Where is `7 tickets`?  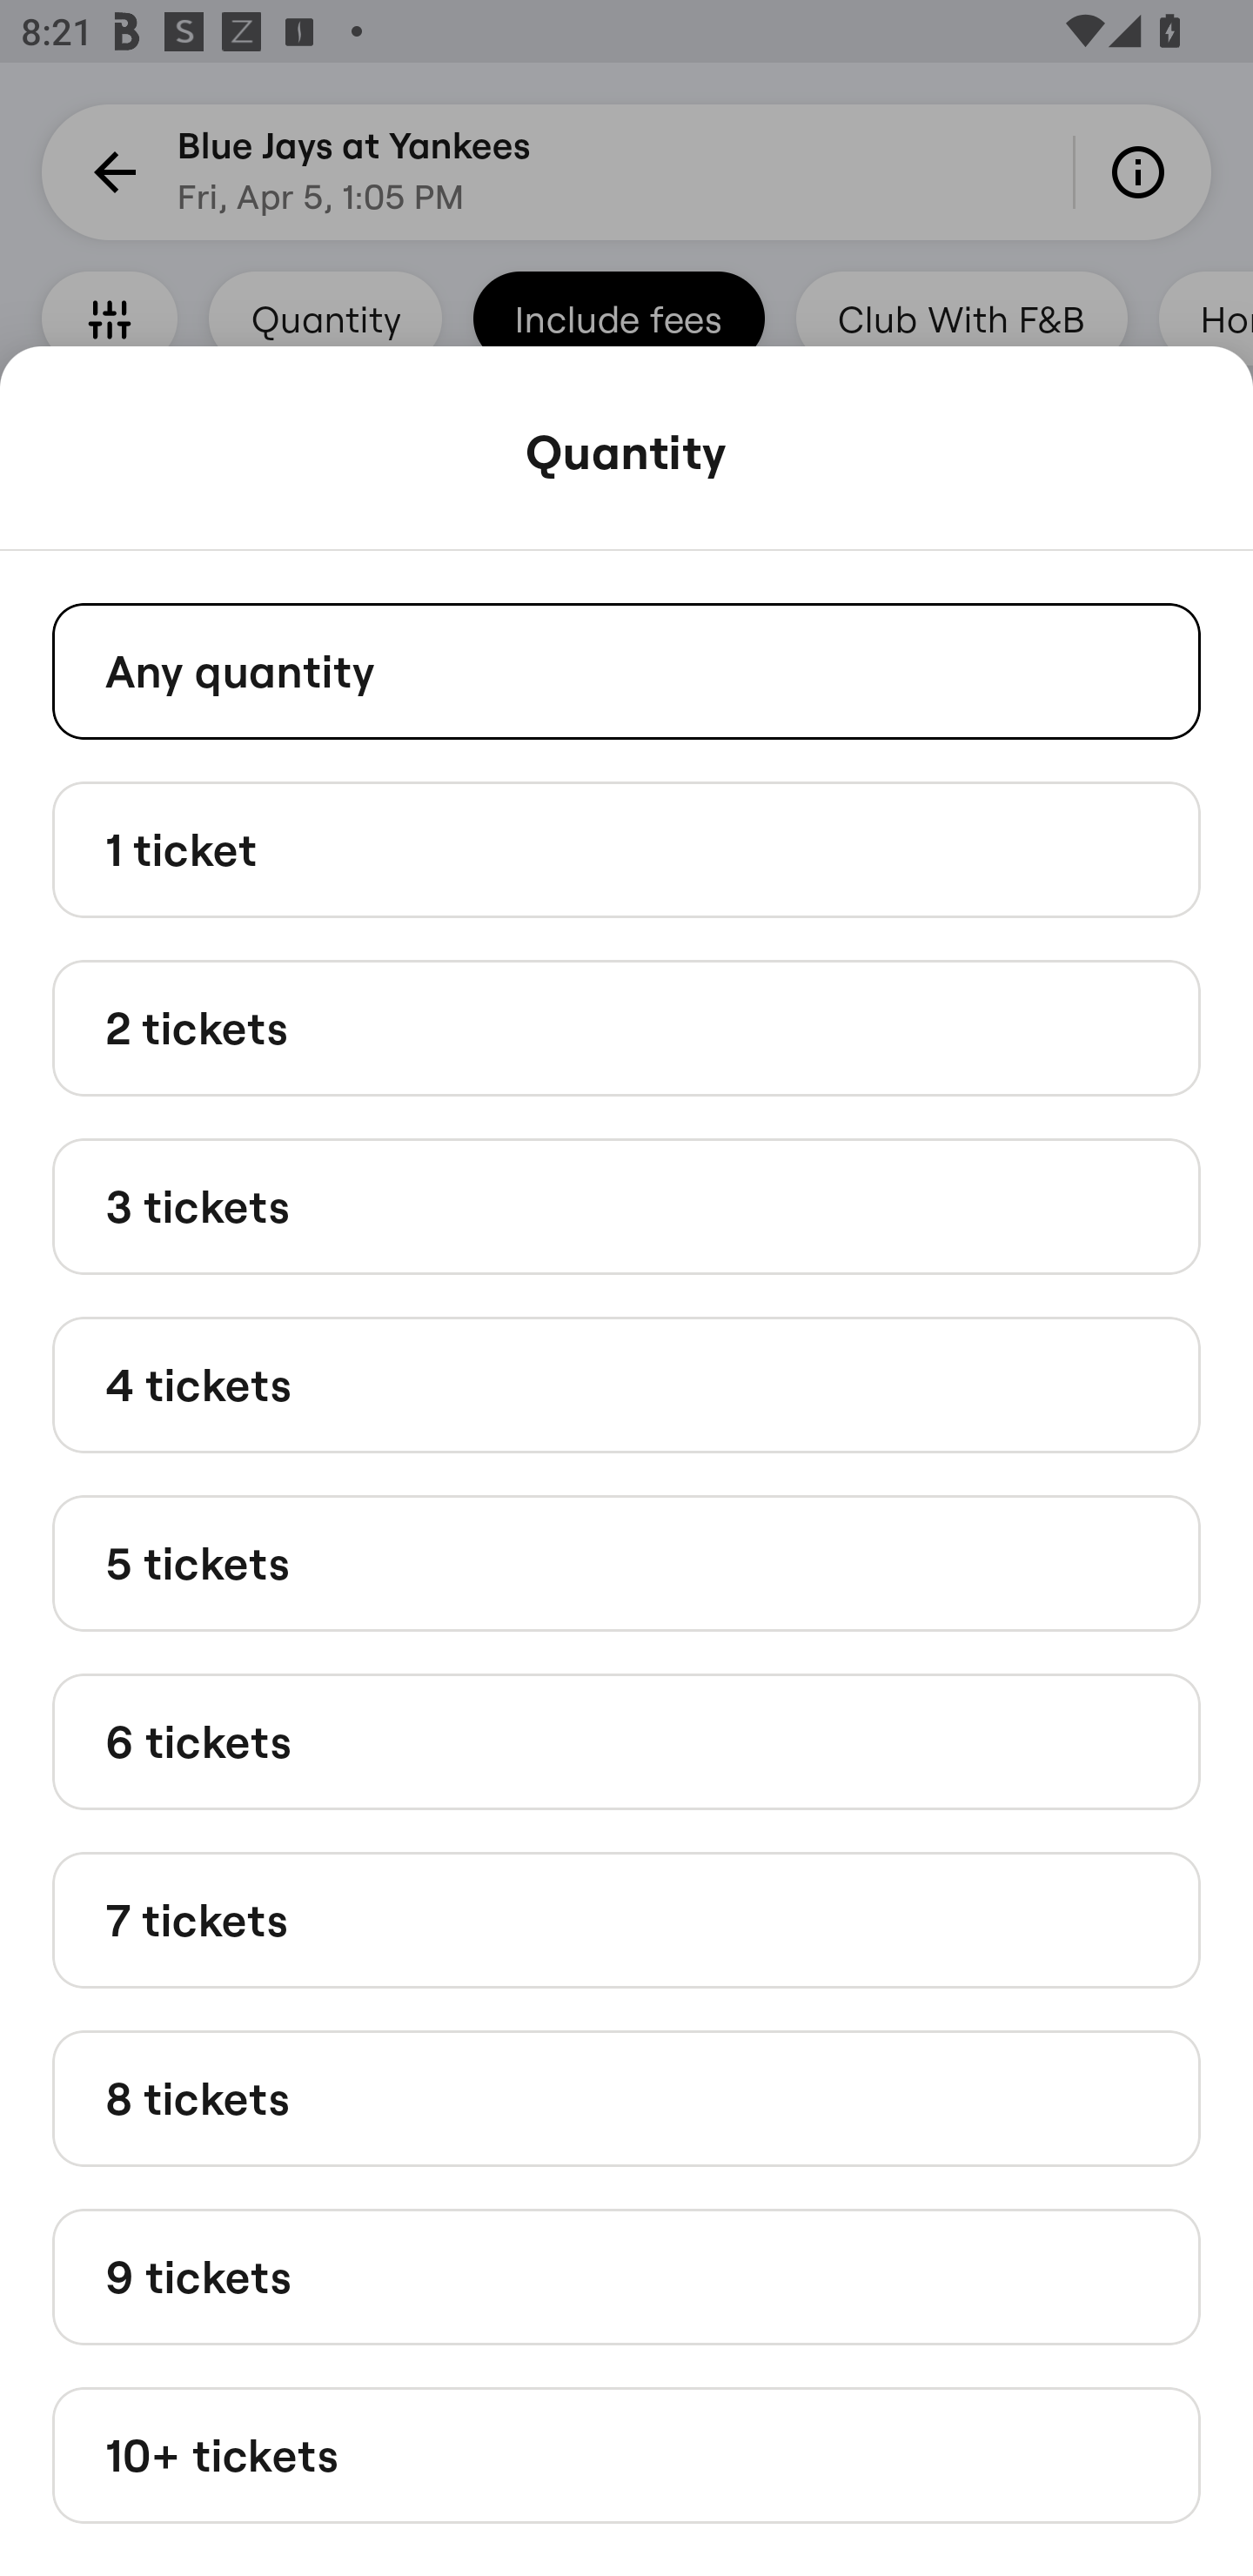 7 tickets is located at coordinates (626, 1920).